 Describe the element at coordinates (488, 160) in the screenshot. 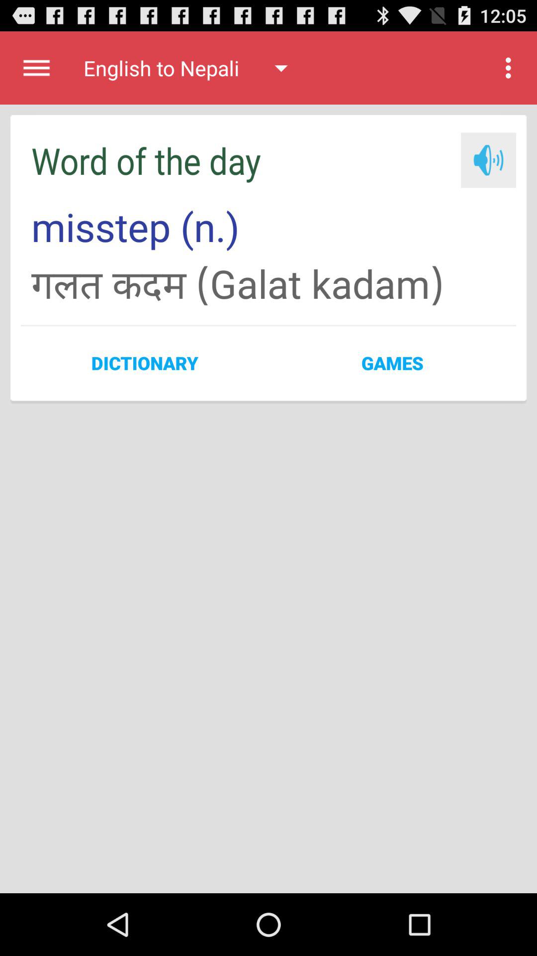

I see `go to speaker button` at that location.